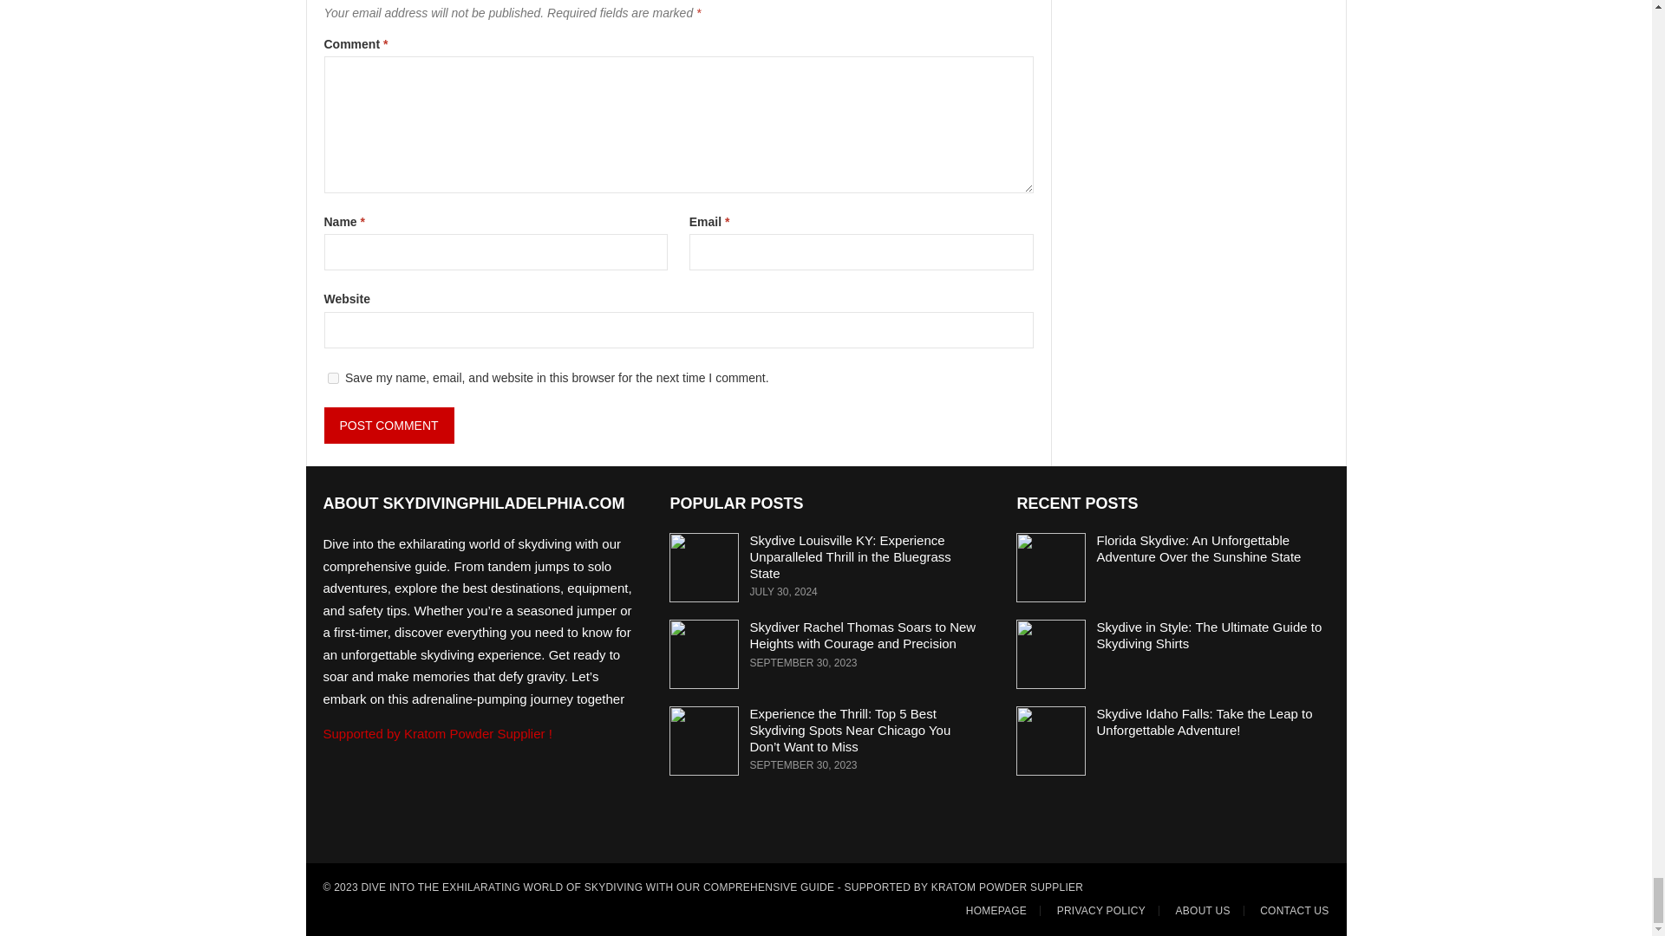 This screenshot has width=1665, height=936. Describe the element at coordinates (333, 378) in the screenshot. I see `yes` at that location.